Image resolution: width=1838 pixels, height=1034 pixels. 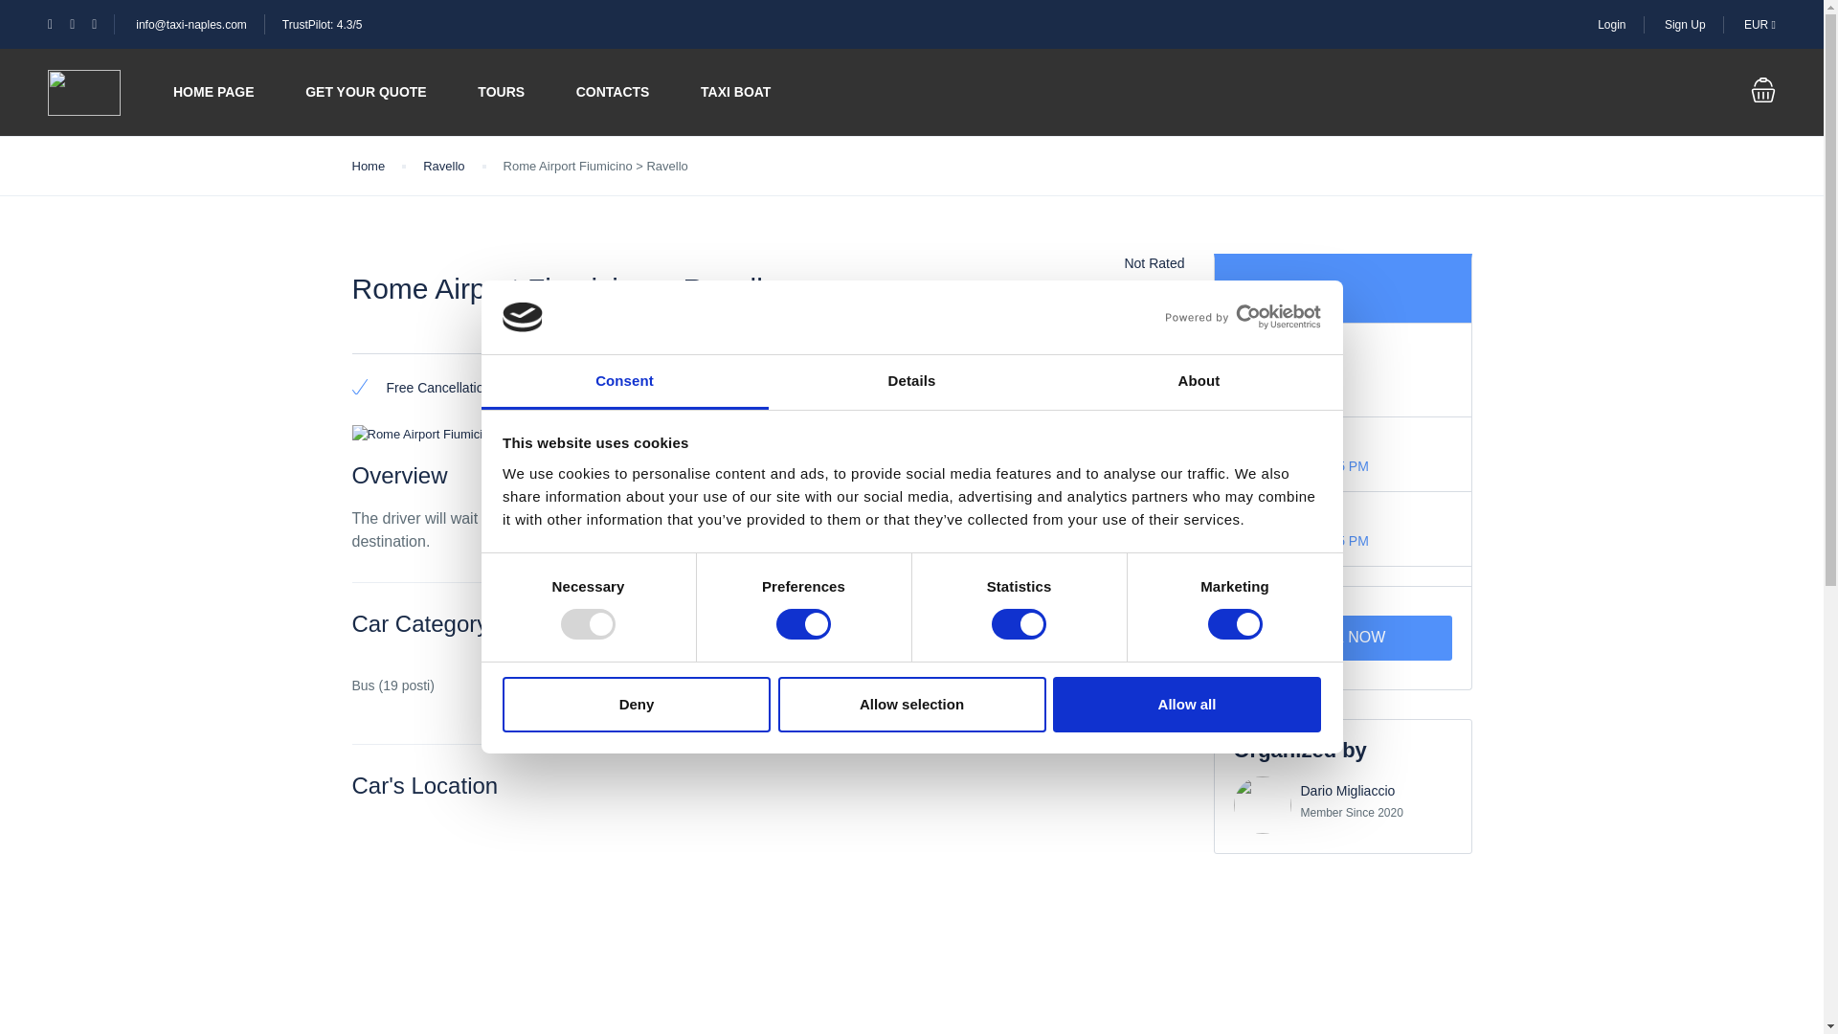 I want to click on About, so click(x=1199, y=382).